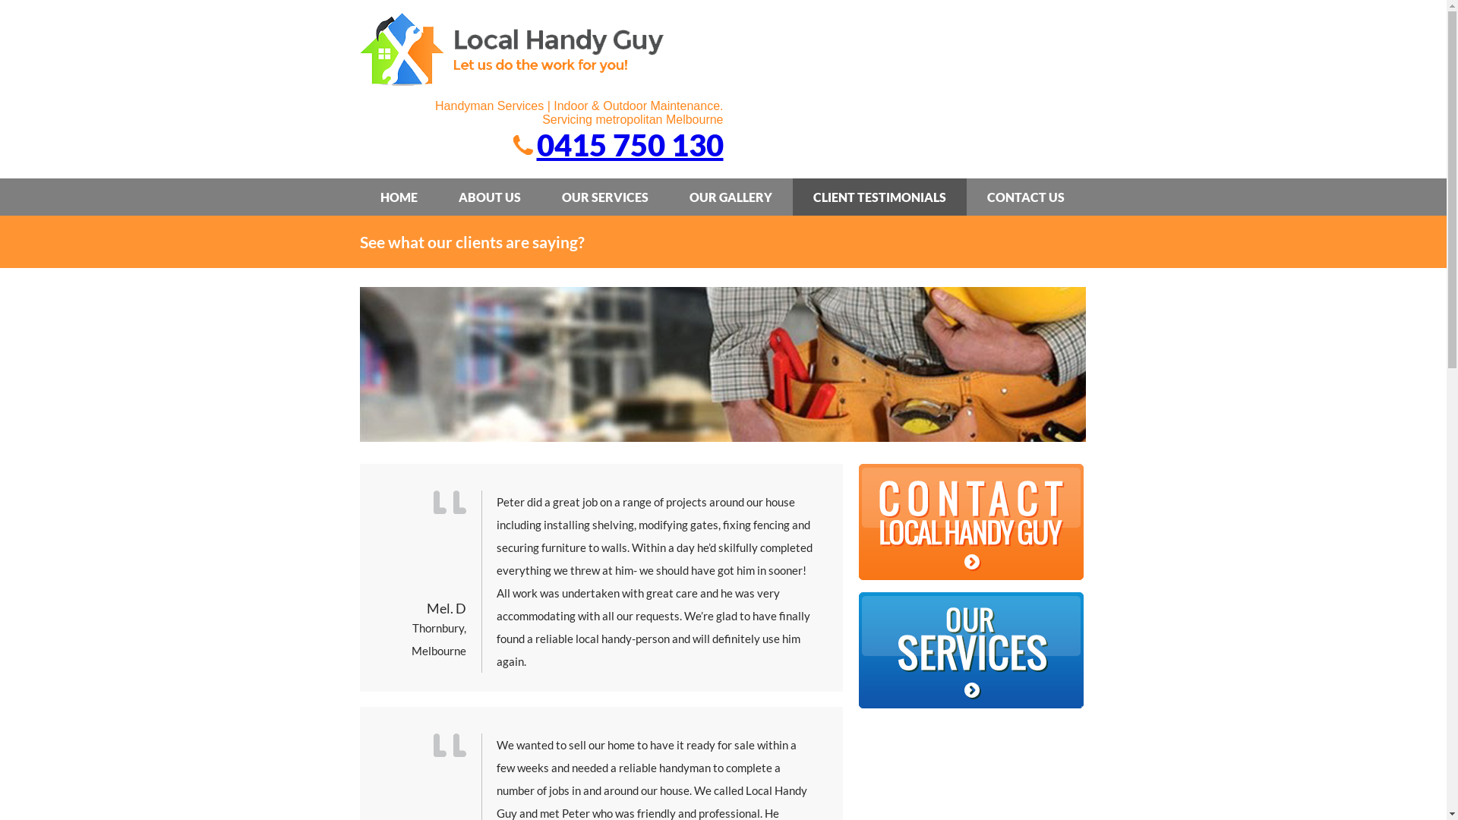 The height and width of the screenshot is (820, 1458). What do you see at coordinates (605, 197) in the screenshot?
I see `OUR SERVICES` at bounding box center [605, 197].